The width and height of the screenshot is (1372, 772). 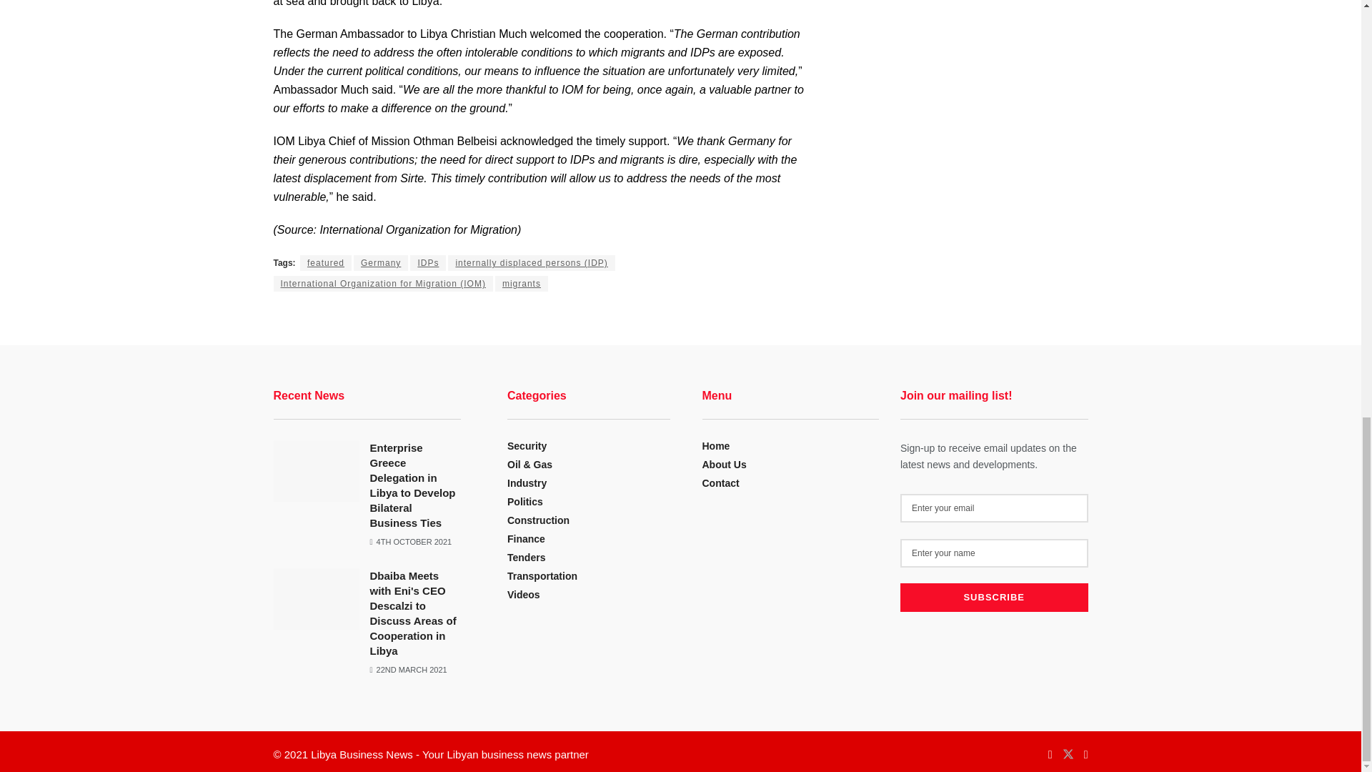 What do you see at coordinates (362, 753) in the screenshot?
I see `Libya Business News` at bounding box center [362, 753].